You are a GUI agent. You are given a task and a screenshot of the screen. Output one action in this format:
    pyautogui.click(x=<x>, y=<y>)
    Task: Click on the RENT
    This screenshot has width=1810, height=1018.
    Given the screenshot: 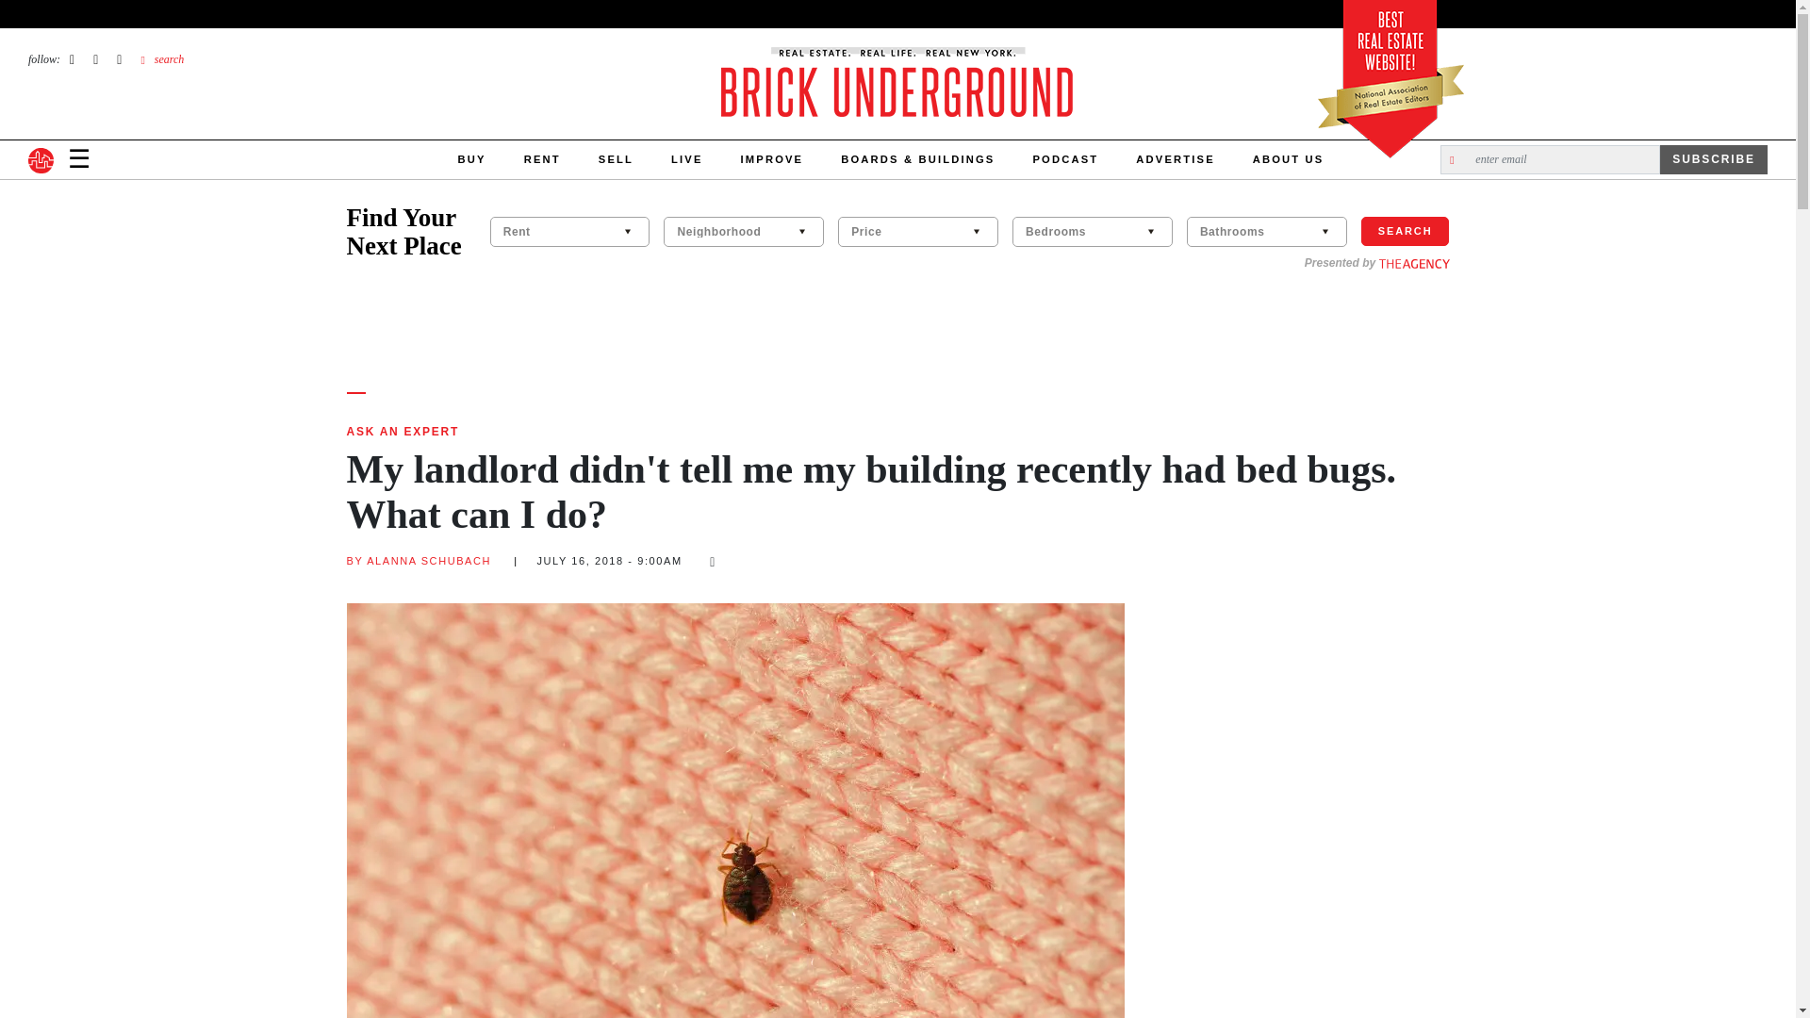 What is the action you would take?
    pyautogui.click(x=541, y=160)
    